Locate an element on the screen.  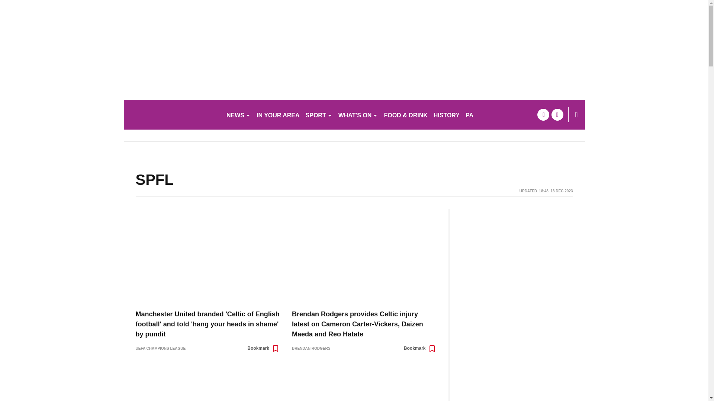
WHAT'S ON is located at coordinates (358, 114).